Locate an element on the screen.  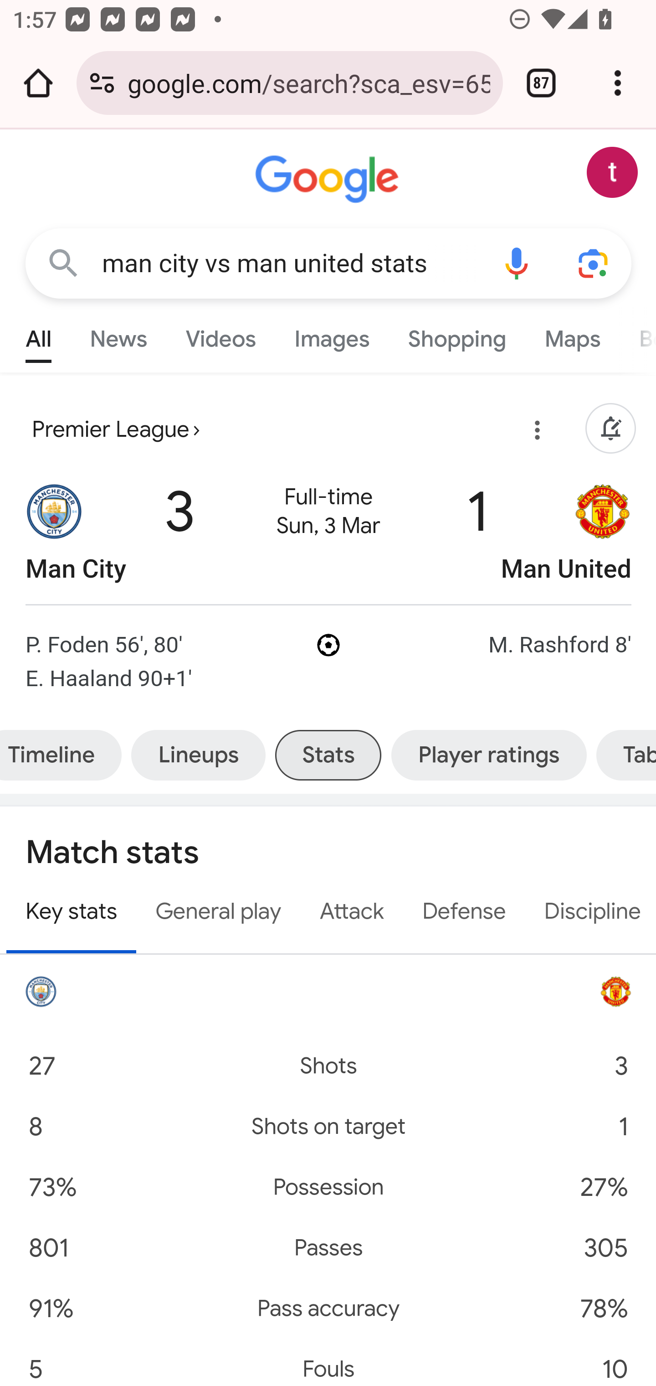
Attack is located at coordinates (352, 912).